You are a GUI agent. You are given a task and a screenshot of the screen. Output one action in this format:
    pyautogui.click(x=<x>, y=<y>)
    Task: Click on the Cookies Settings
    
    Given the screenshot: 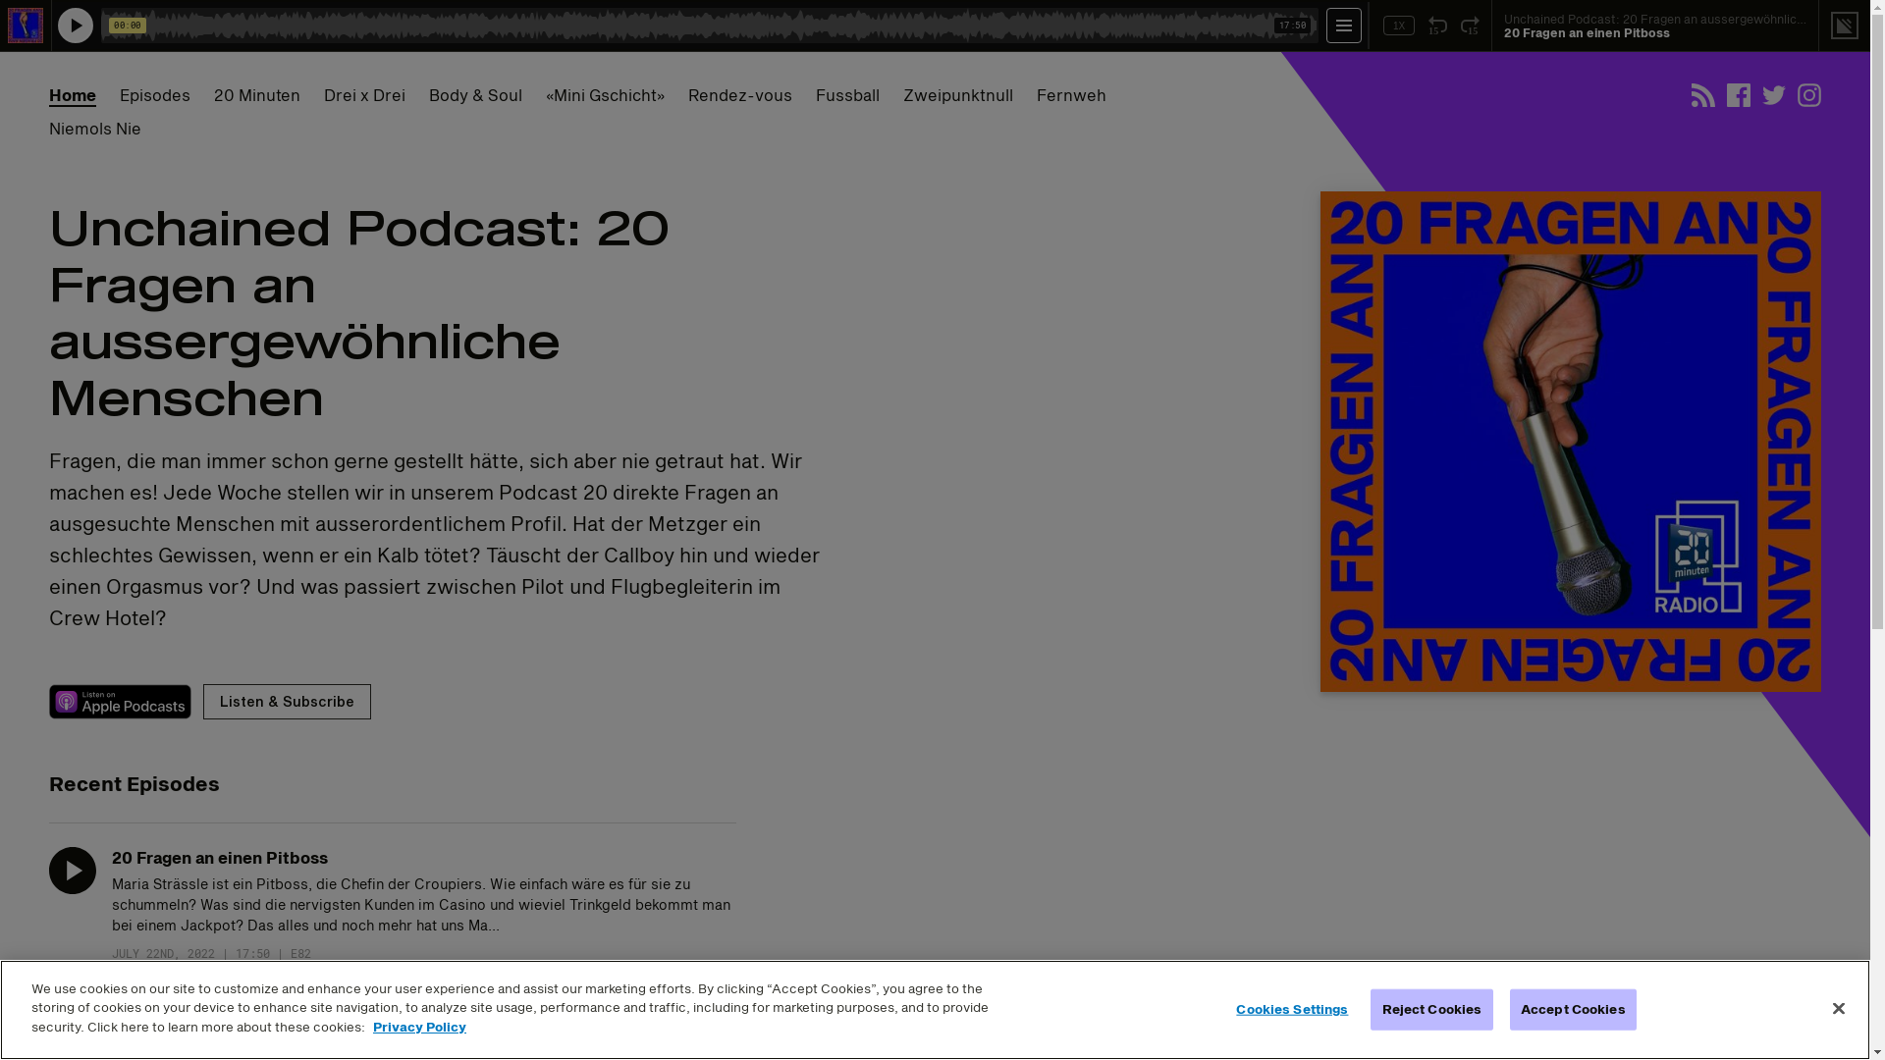 What is the action you would take?
    pyautogui.click(x=1292, y=1010)
    